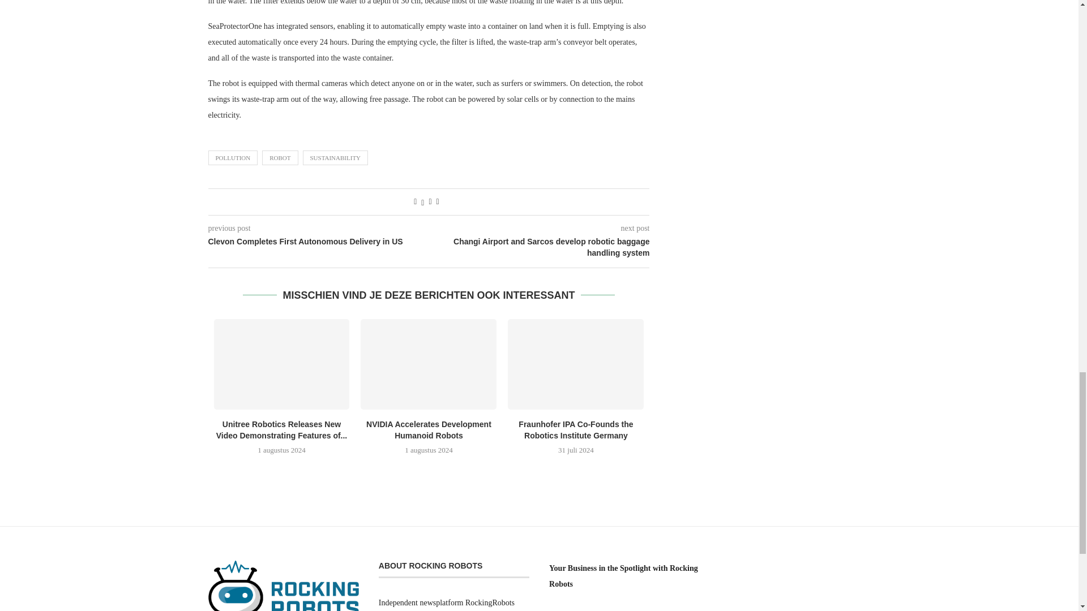  I want to click on NVIDIA Accelerates Development Humanoid Robots, so click(429, 364).